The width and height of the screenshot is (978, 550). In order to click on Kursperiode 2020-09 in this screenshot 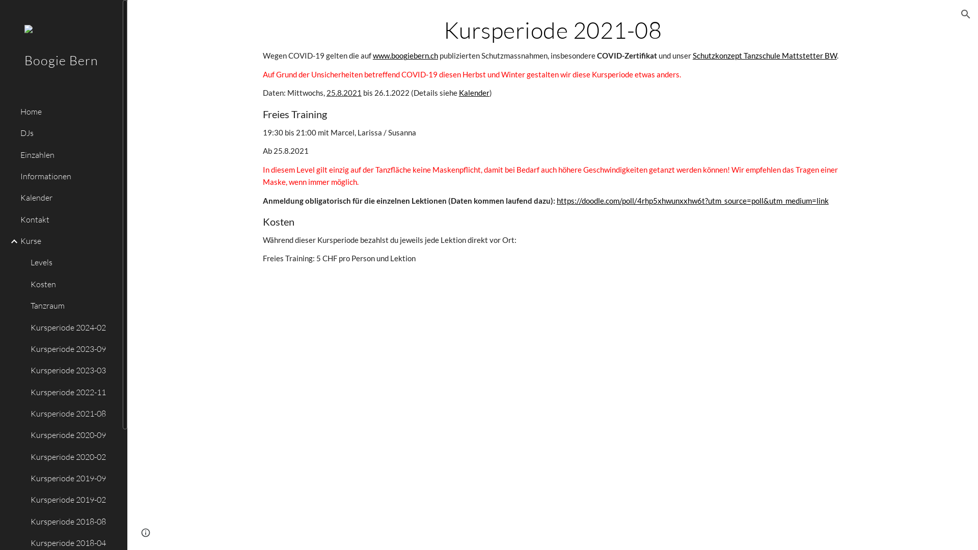, I will do `click(72, 435)`.